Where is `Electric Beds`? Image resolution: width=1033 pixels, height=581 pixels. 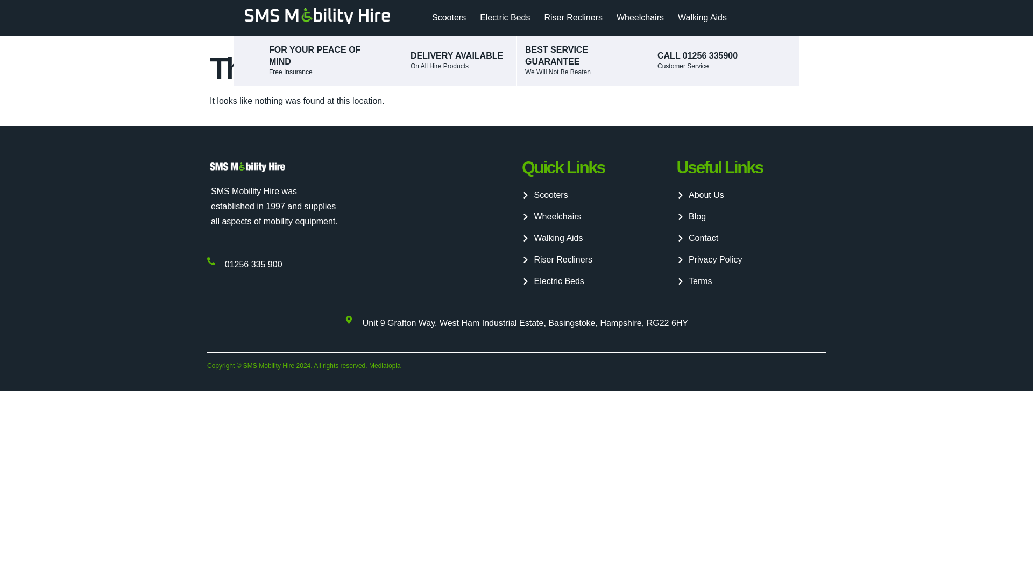 Electric Beds is located at coordinates (507, 17).